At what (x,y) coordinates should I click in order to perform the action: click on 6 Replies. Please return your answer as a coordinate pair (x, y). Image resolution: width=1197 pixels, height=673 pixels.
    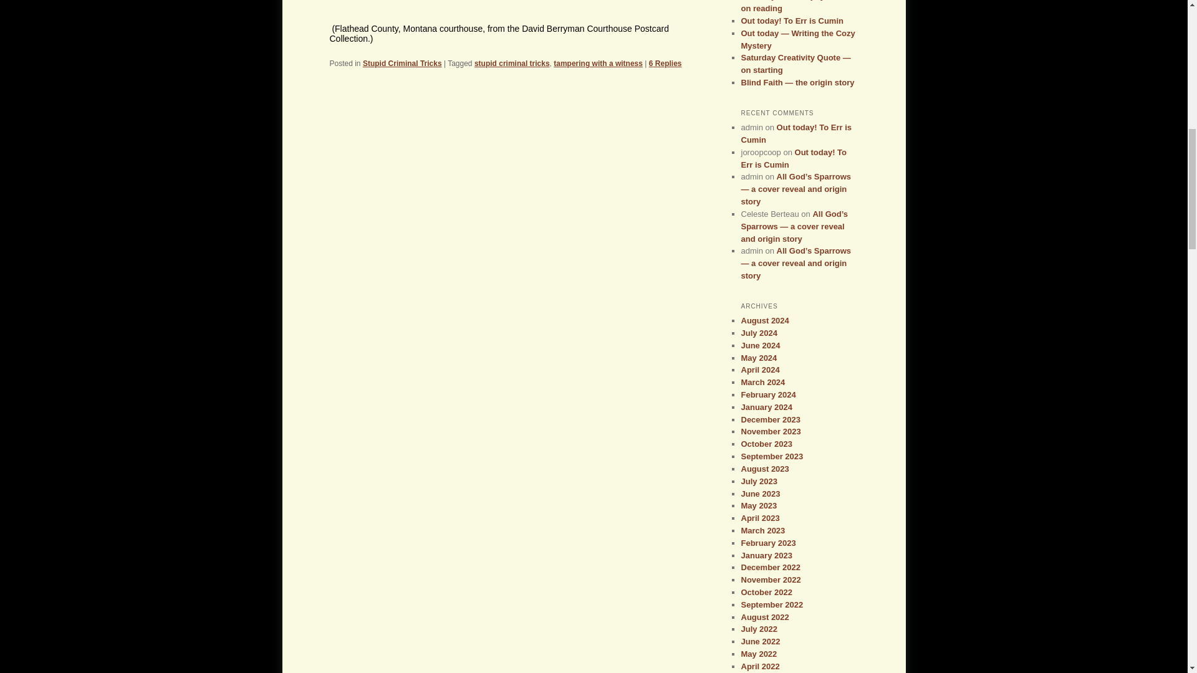
    Looking at the image, I should click on (665, 64).